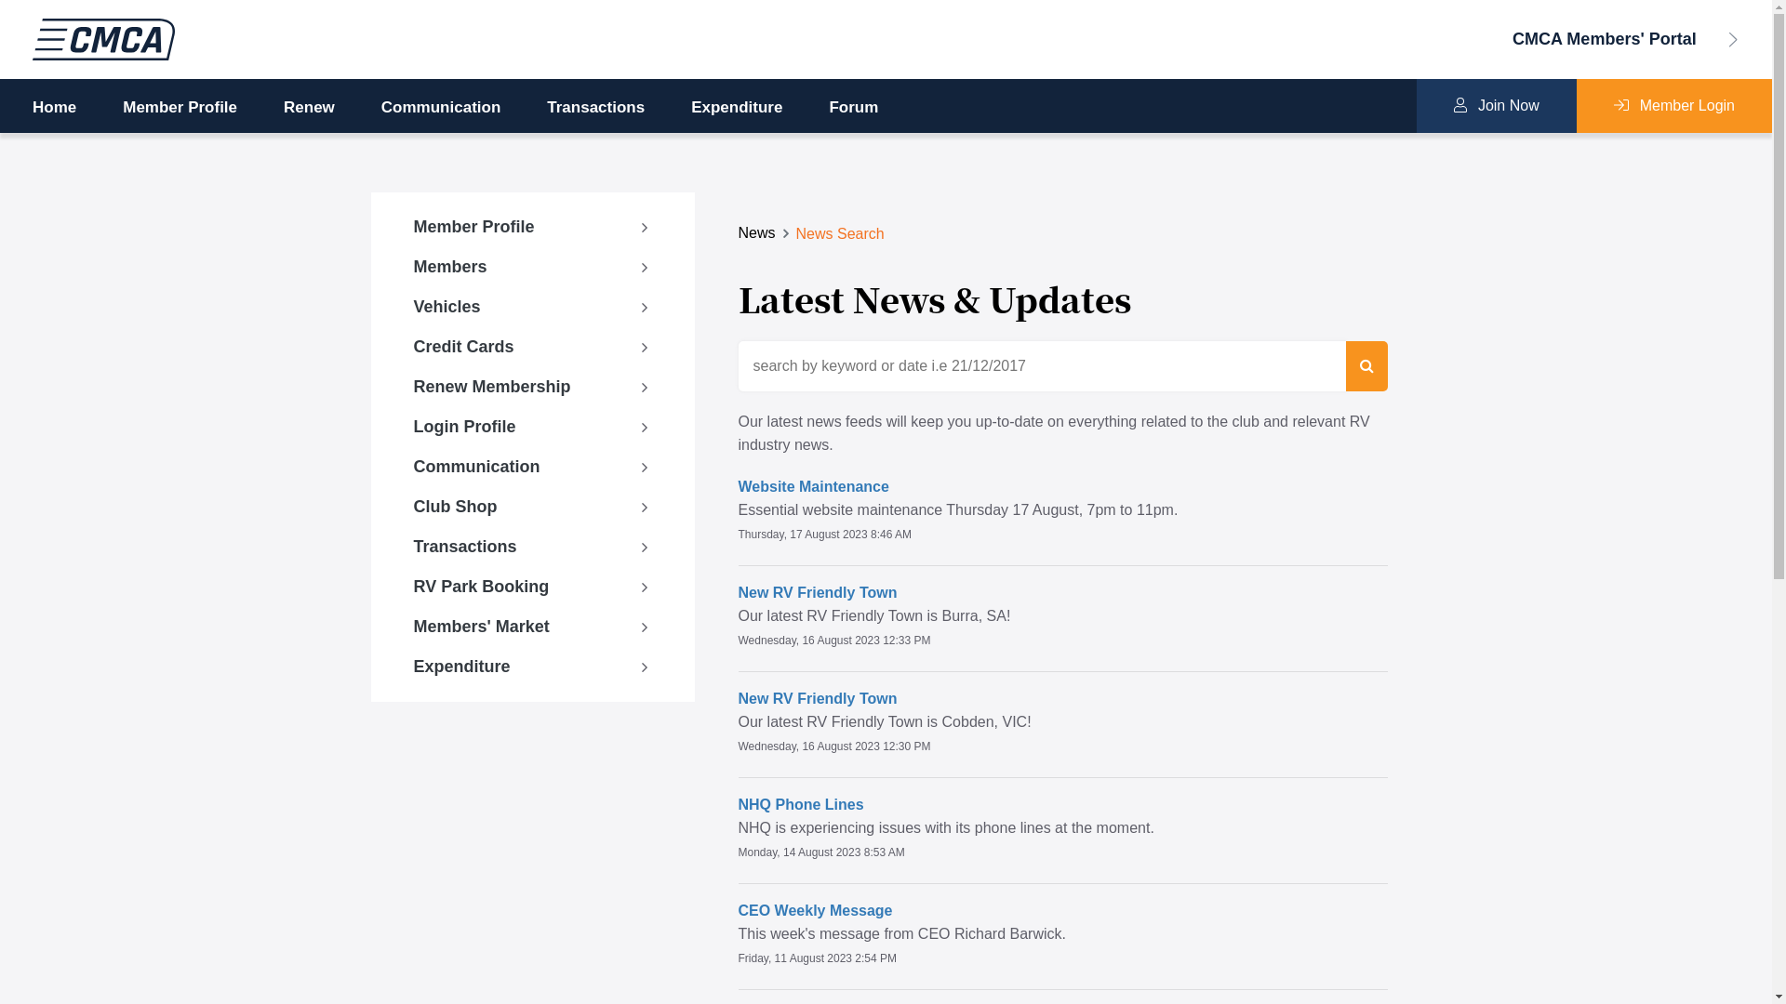 The height and width of the screenshot is (1004, 1786). What do you see at coordinates (533, 307) in the screenshot?
I see `Vehicles` at bounding box center [533, 307].